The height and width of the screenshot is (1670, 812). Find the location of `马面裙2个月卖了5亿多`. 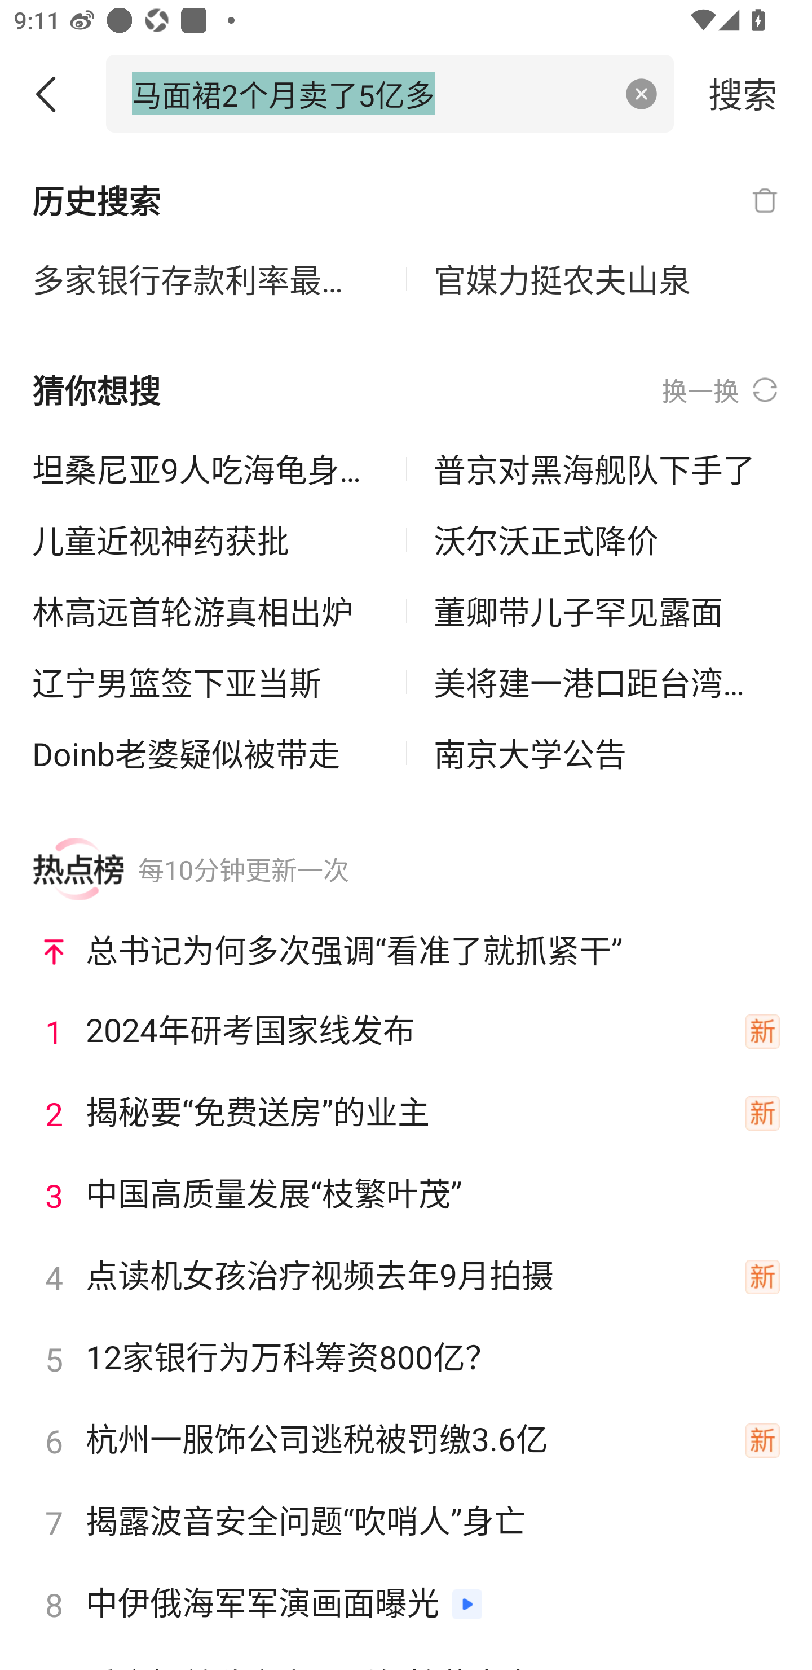

马面裙2个月卖了5亿多 is located at coordinates (370, 93).